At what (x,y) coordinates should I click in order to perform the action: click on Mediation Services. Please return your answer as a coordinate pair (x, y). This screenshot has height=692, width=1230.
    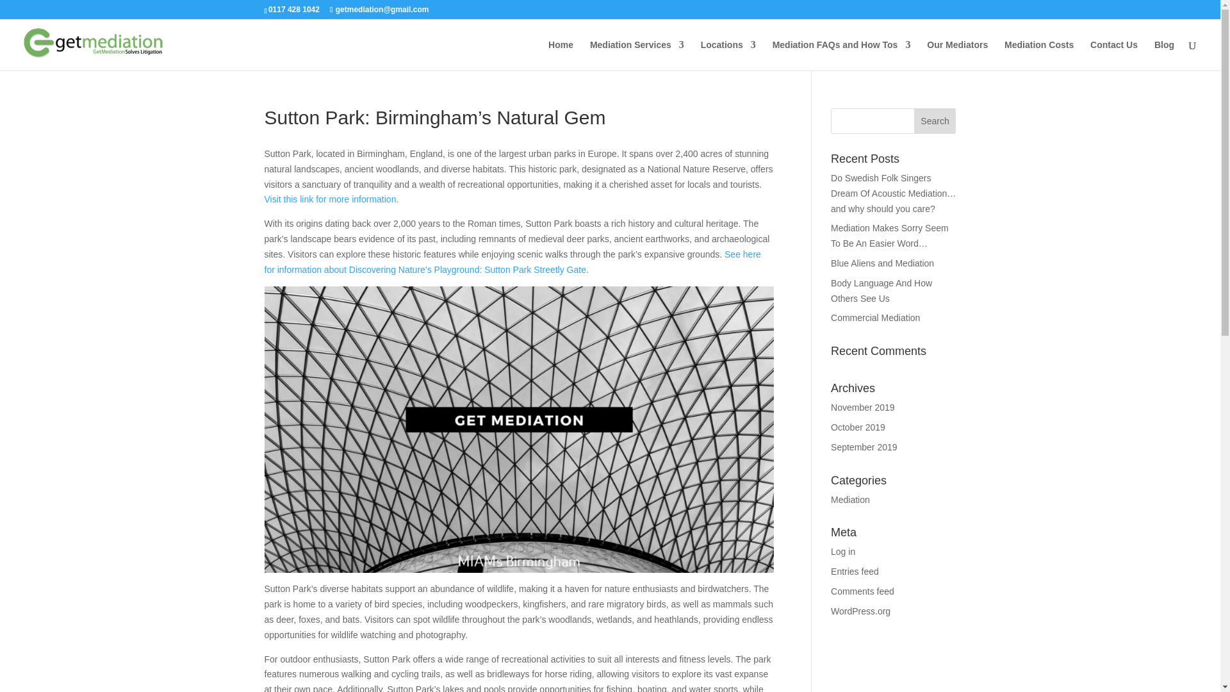
    Looking at the image, I should click on (637, 55).